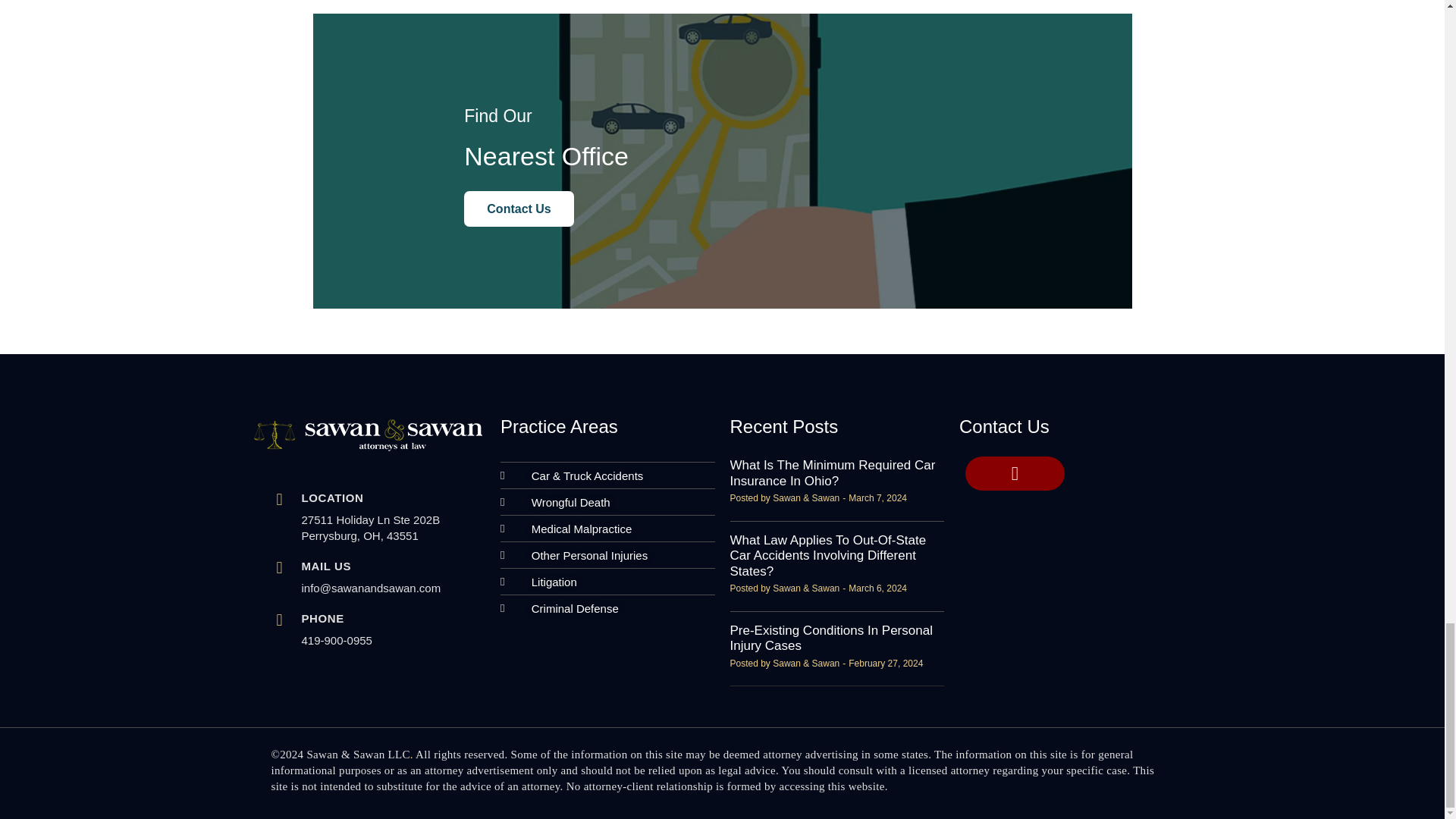 The width and height of the screenshot is (1456, 819). Describe the element at coordinates (519, 209) in the screenshot. I see `Contact Us` at that location.